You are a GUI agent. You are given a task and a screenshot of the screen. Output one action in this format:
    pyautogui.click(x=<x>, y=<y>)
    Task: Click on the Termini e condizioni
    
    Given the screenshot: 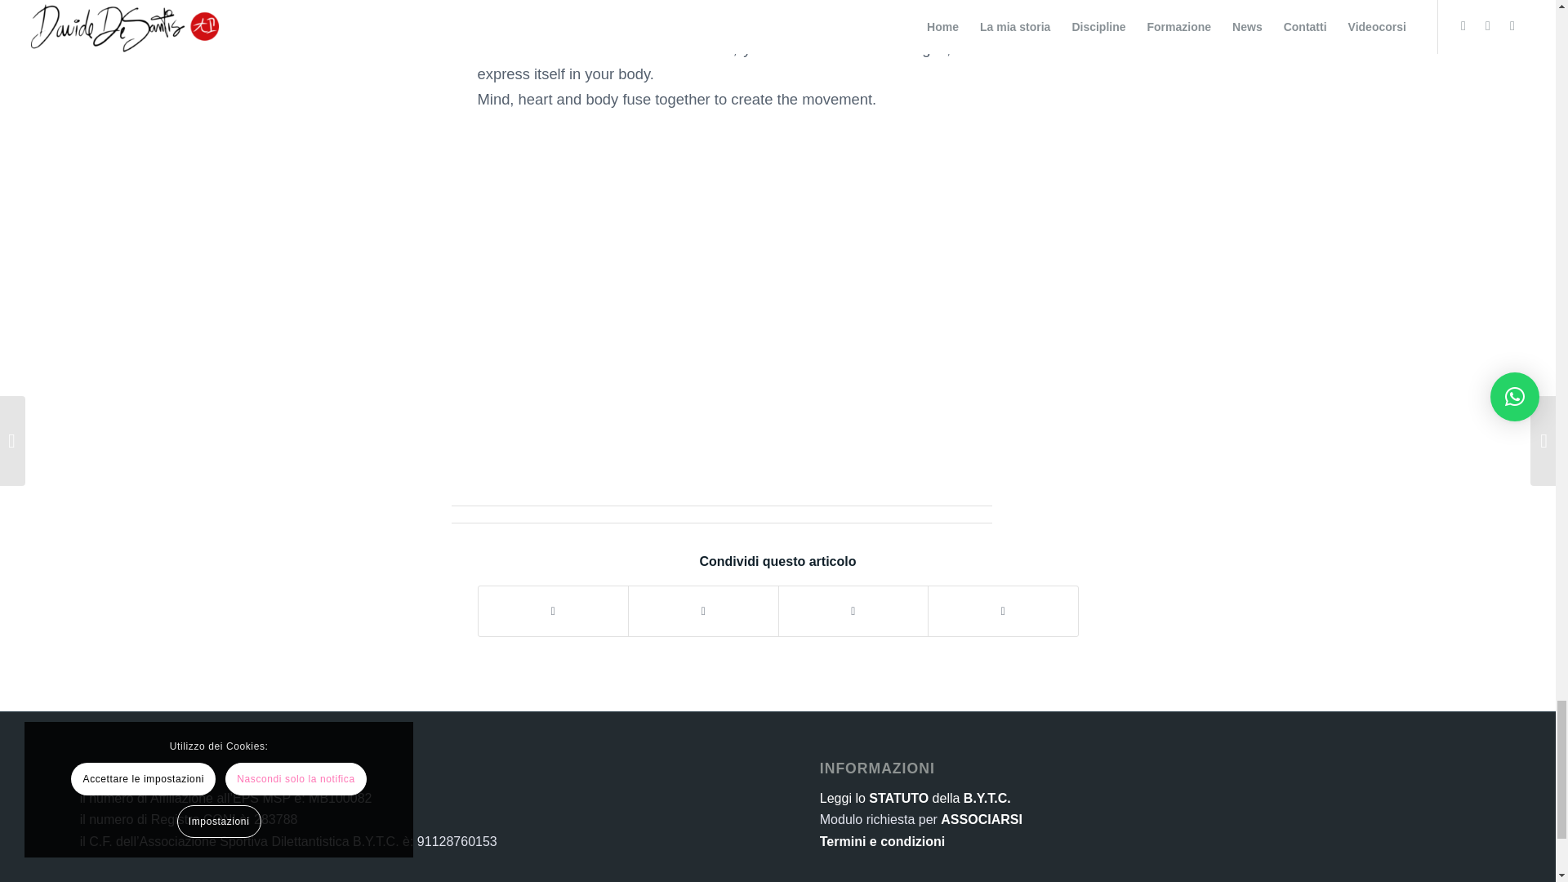 What is the action you would take?
    pyautogui.click(x=882, y=841)
    